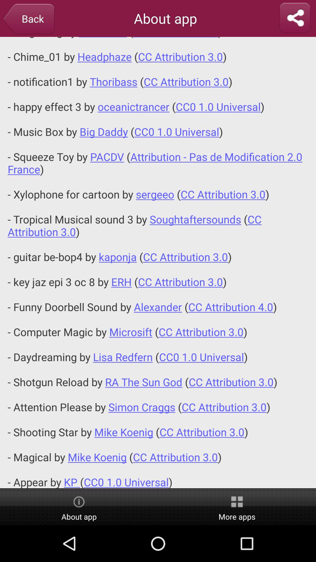 This screenshot has width=316, height=562. What do you see at coordinates (158, 262) in the screenshot?
I see `open icon at the center` at bounding box center [158, 262].